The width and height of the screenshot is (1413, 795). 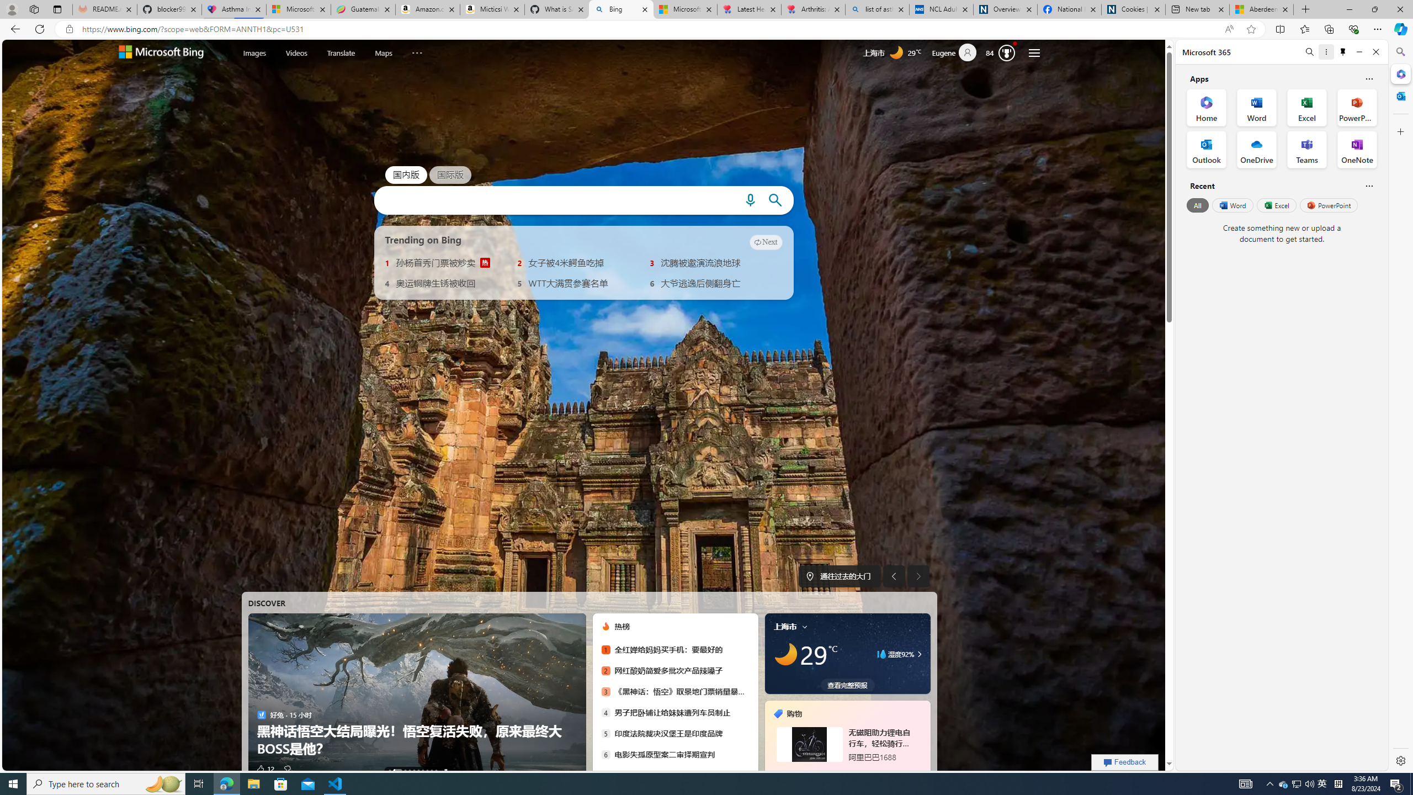 I want to click on Excel, so click(x=1276, y=205).